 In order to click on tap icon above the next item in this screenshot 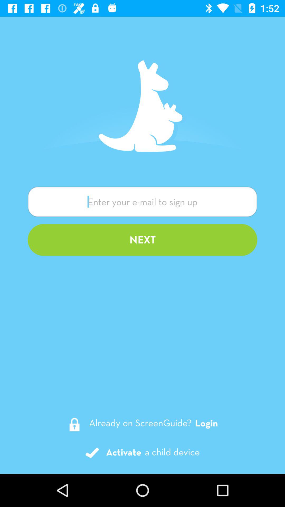, I will do `click(142, 202)`.